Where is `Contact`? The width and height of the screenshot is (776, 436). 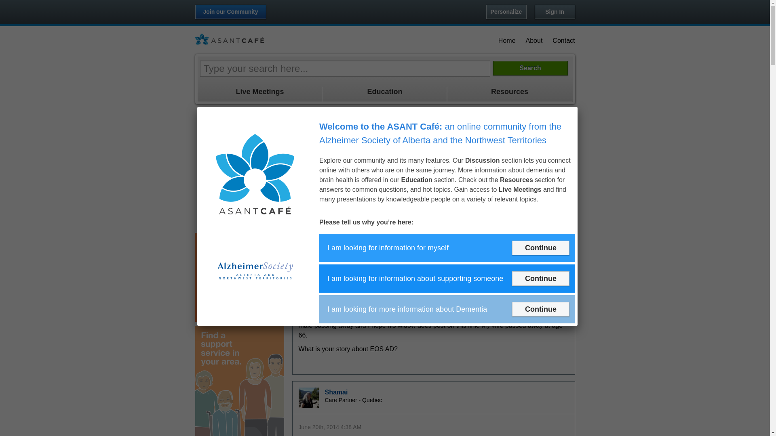
Contact is located at coordinates (563, 40).